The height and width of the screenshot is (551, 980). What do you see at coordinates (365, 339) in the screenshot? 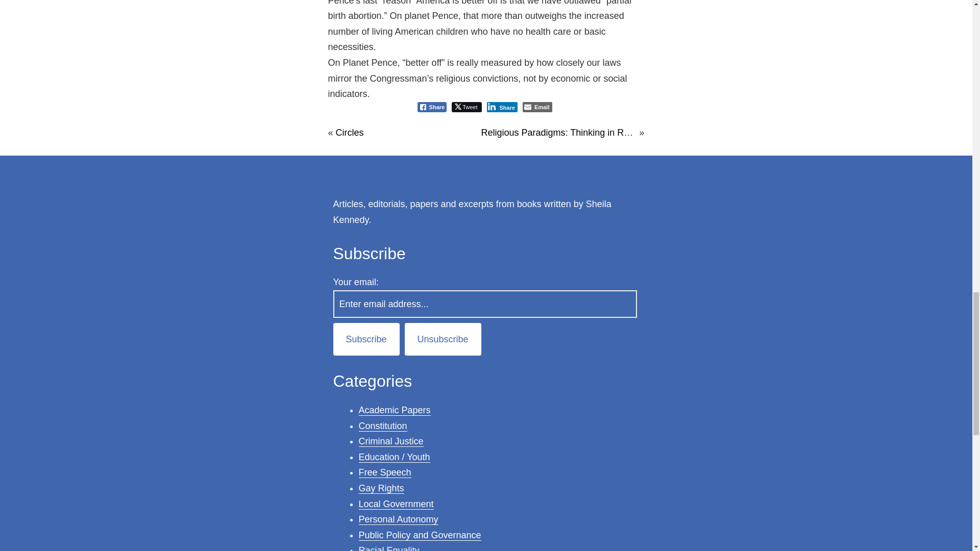
I see `Subscribe` at bounding box center [365, 339].